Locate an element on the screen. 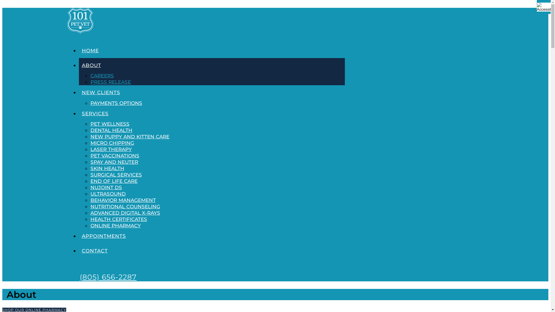 The image size is (555, 312). SKIN HEALTH is located at coordinates (107, 168).